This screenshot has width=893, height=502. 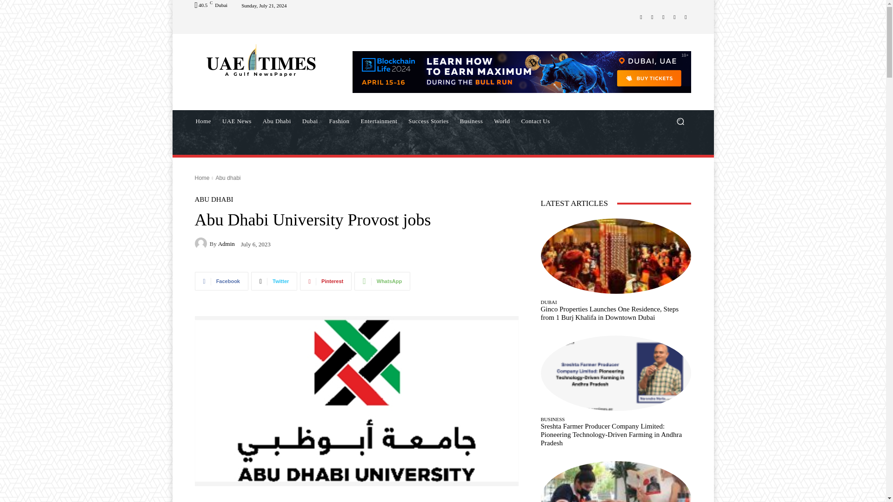 What do you see at coordinates (379, 121) in the screenshot?
I see `Entertainment` at bounding box center [379, 121].